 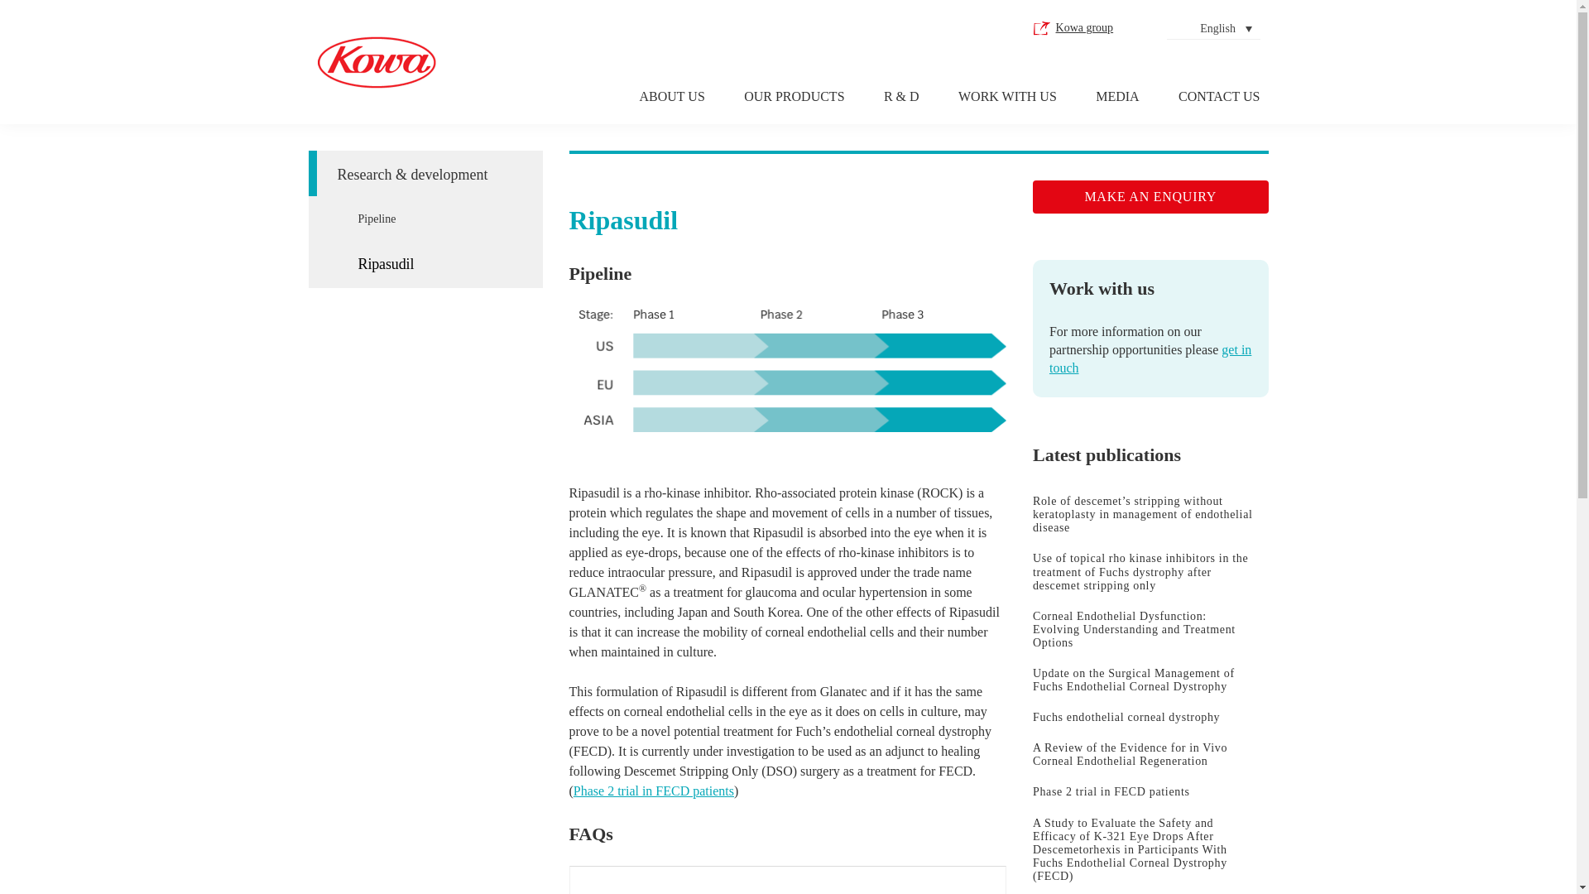 What do you see at coordinates (1117, 97) in the screenshot?
I see `MEDIA` at bounding box center [1117, 97].